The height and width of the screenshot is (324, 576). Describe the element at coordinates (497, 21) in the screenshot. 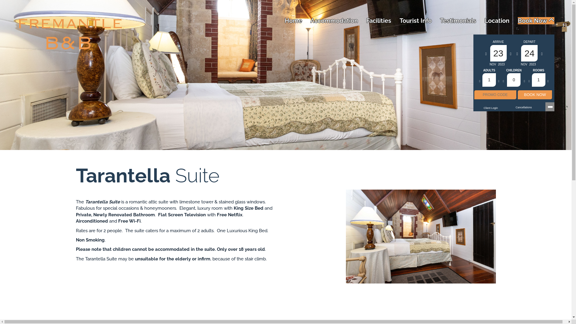

I see `Location` at that location.